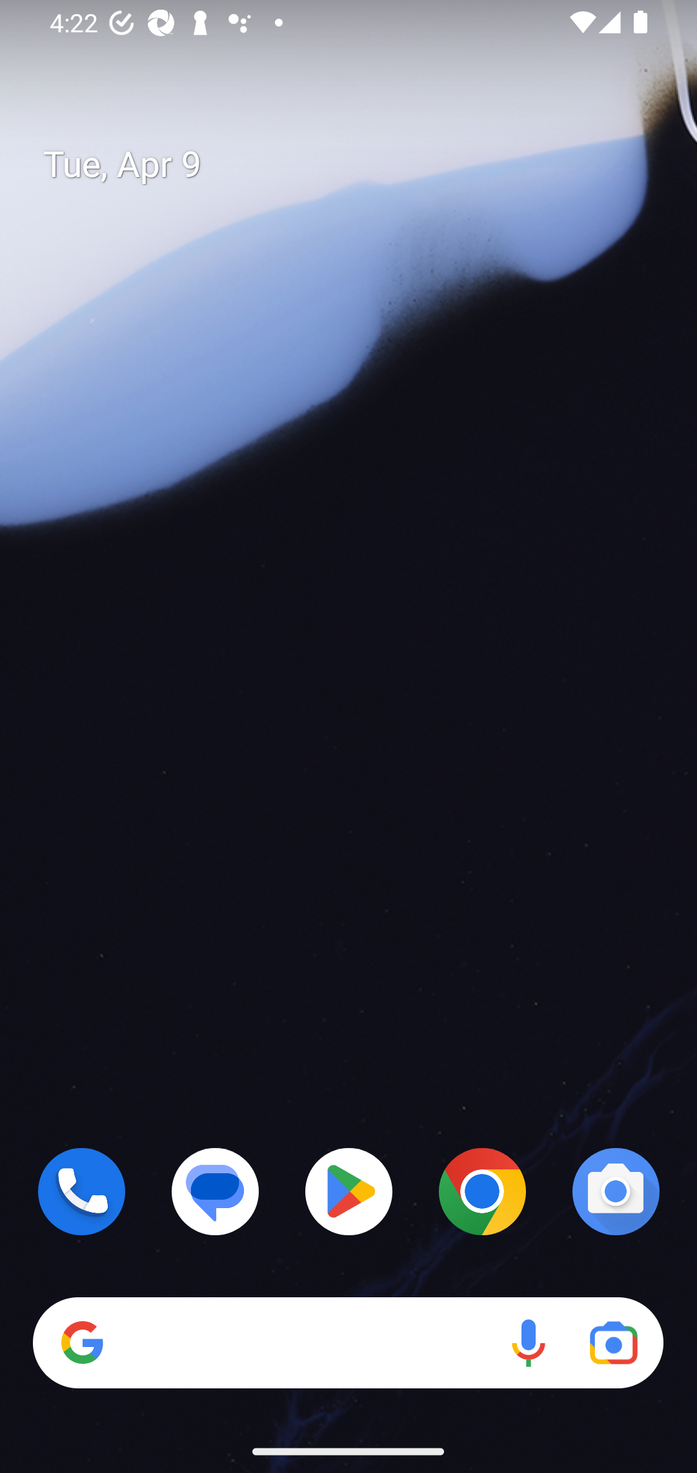  Describe the element at coordinates (528, 1343) in the screenshot. I see `Voice search` at that location.